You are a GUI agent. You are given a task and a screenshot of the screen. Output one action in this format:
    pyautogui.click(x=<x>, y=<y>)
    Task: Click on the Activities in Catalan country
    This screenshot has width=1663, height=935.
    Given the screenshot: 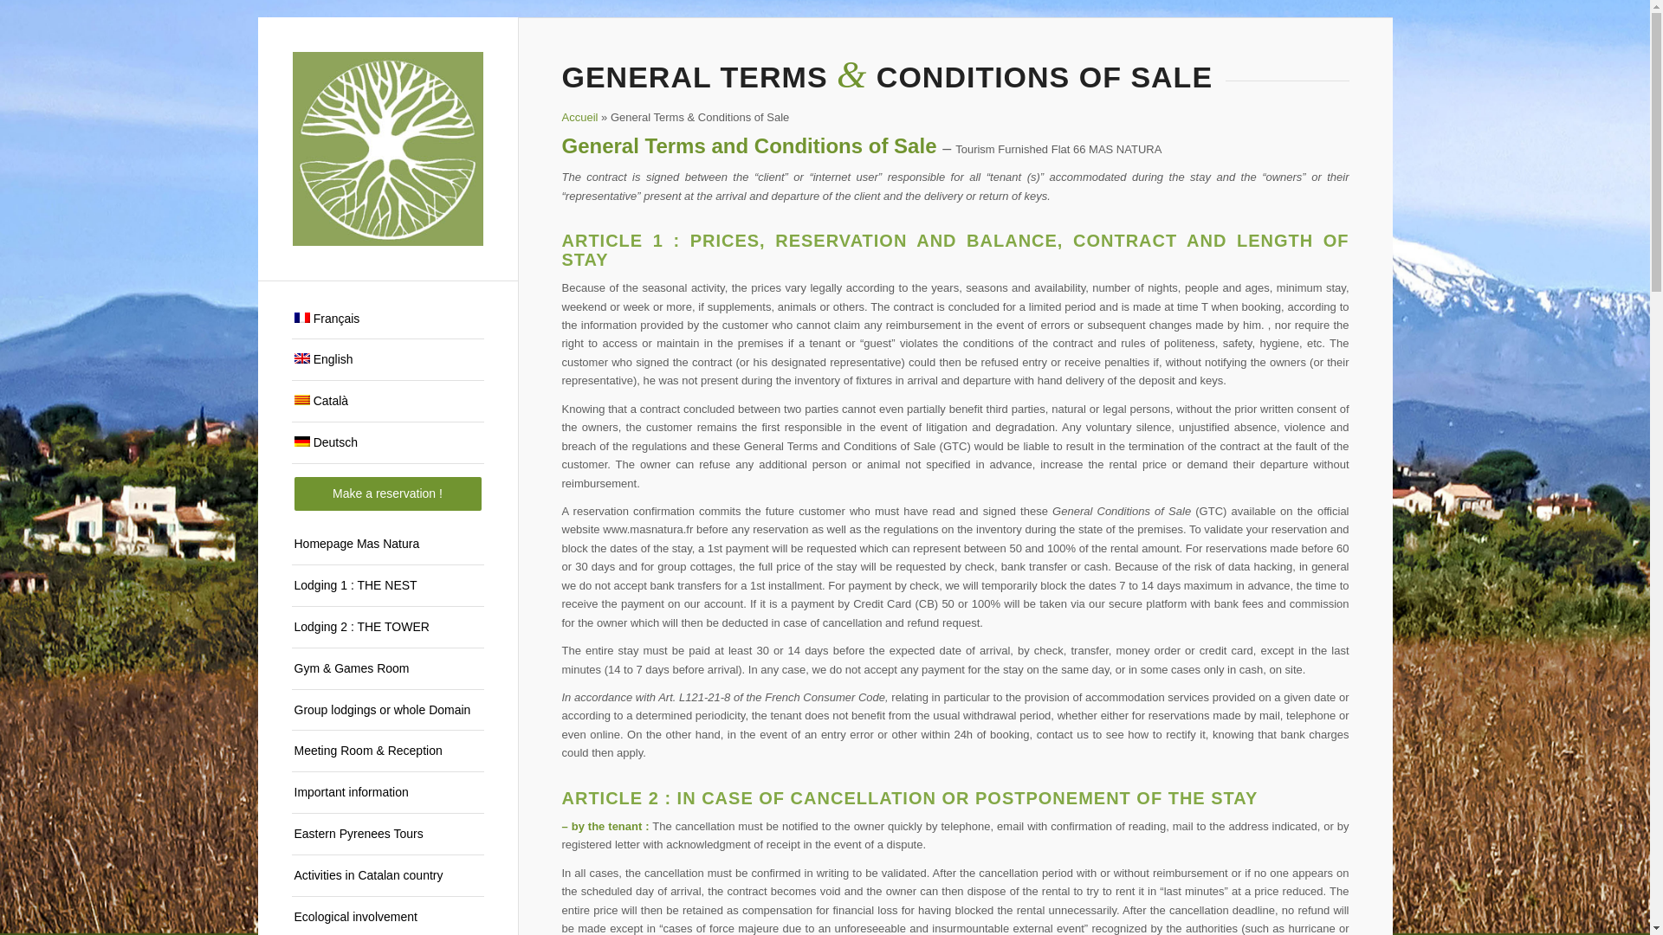 What is the action you would take?
    pyautogui.click(x=387, y=876)
    